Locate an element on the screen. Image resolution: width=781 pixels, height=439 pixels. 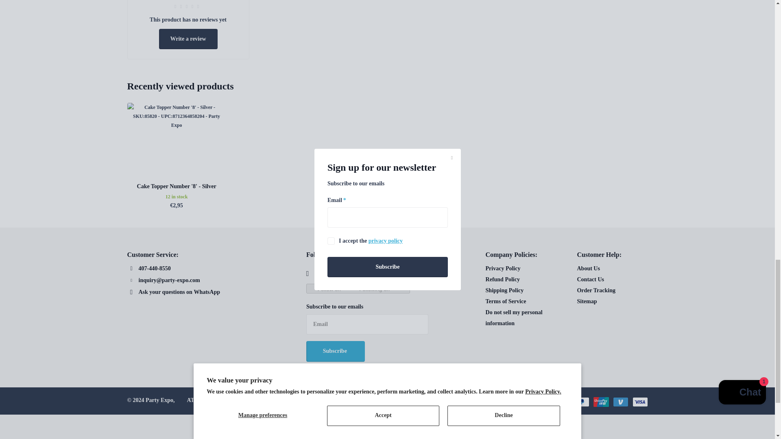
Order Tracking is located at coordinates (596, 290).